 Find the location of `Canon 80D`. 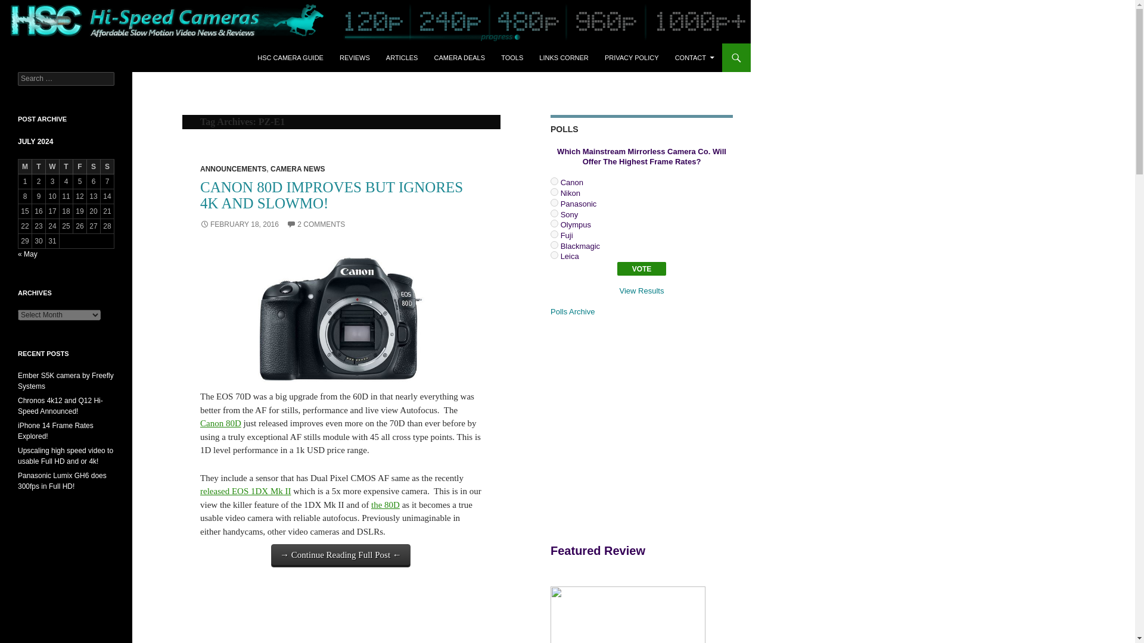

Canon 80D is located at coordinates (220, 423).